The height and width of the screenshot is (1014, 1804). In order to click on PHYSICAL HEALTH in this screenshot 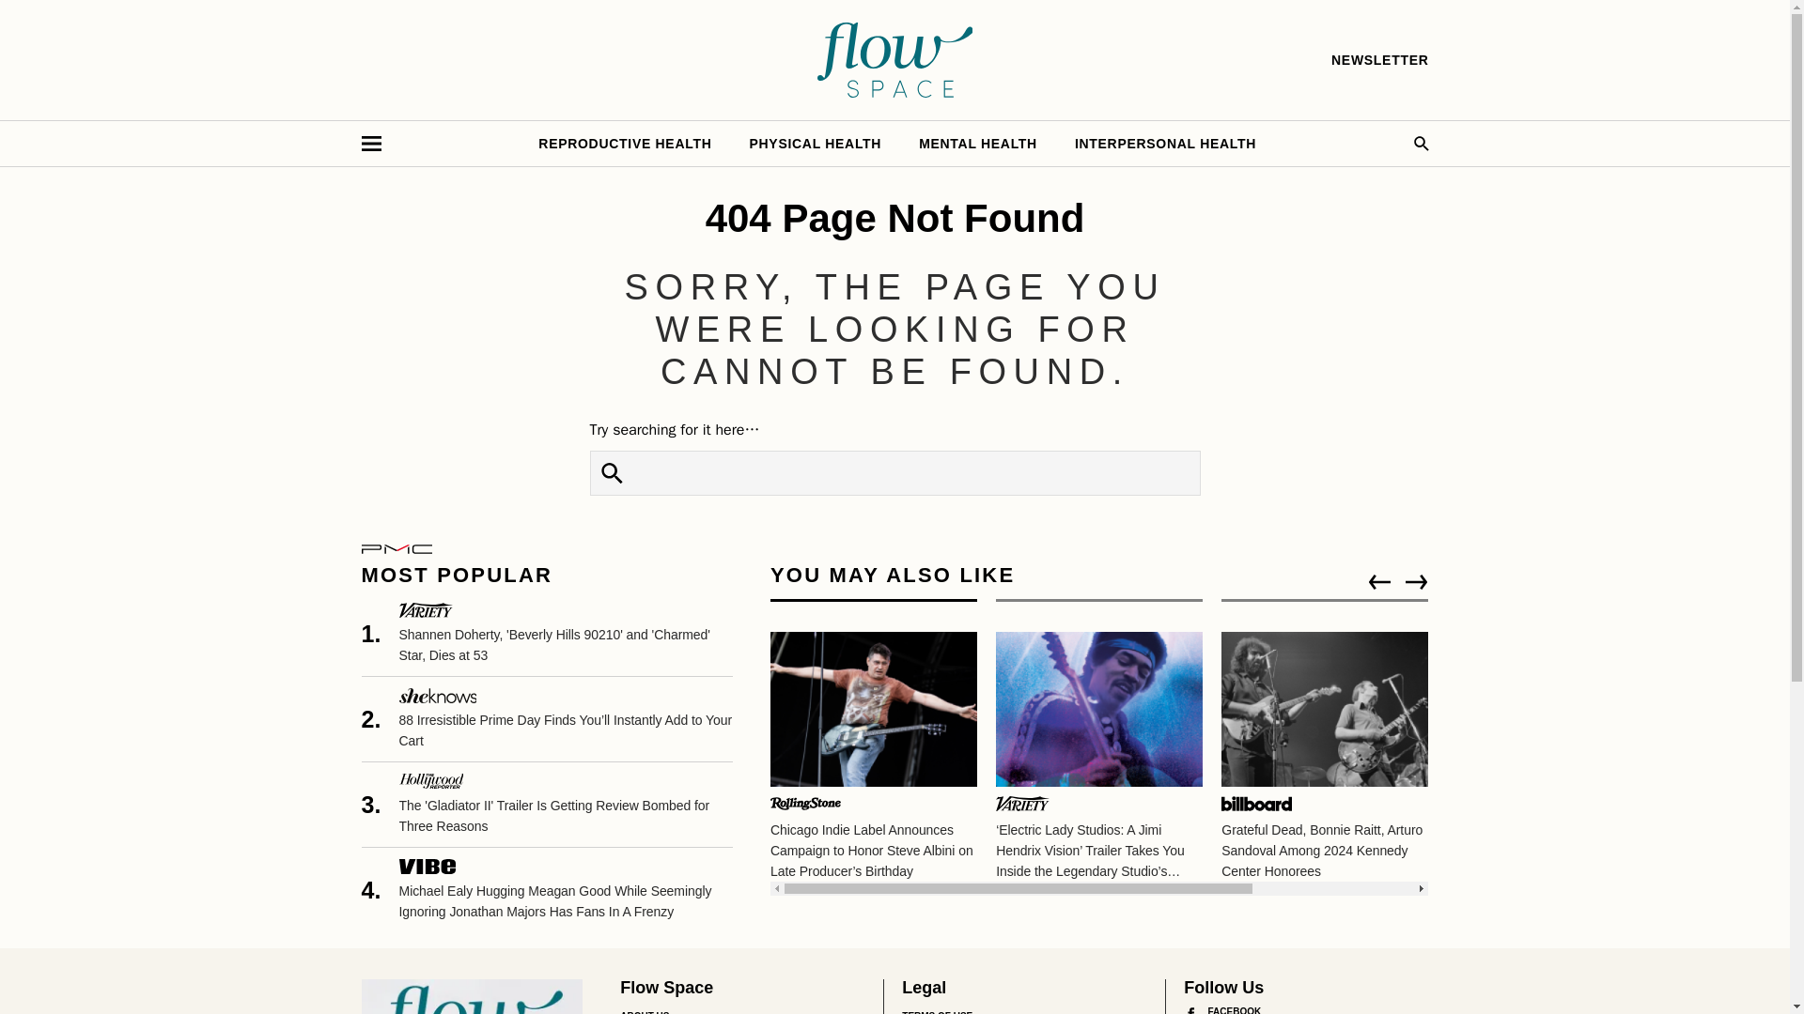, I will do `click(816, 143)`.